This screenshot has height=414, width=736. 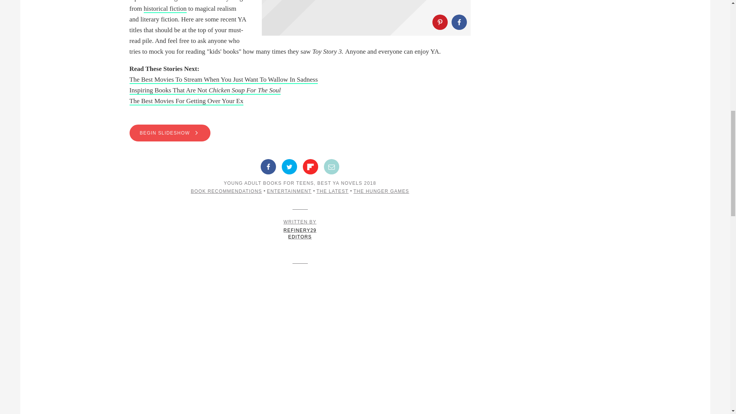 What do you see at coordinates (165, 8) in the screenshot?
I see `historical fiction` at bounding box center [165, 8].